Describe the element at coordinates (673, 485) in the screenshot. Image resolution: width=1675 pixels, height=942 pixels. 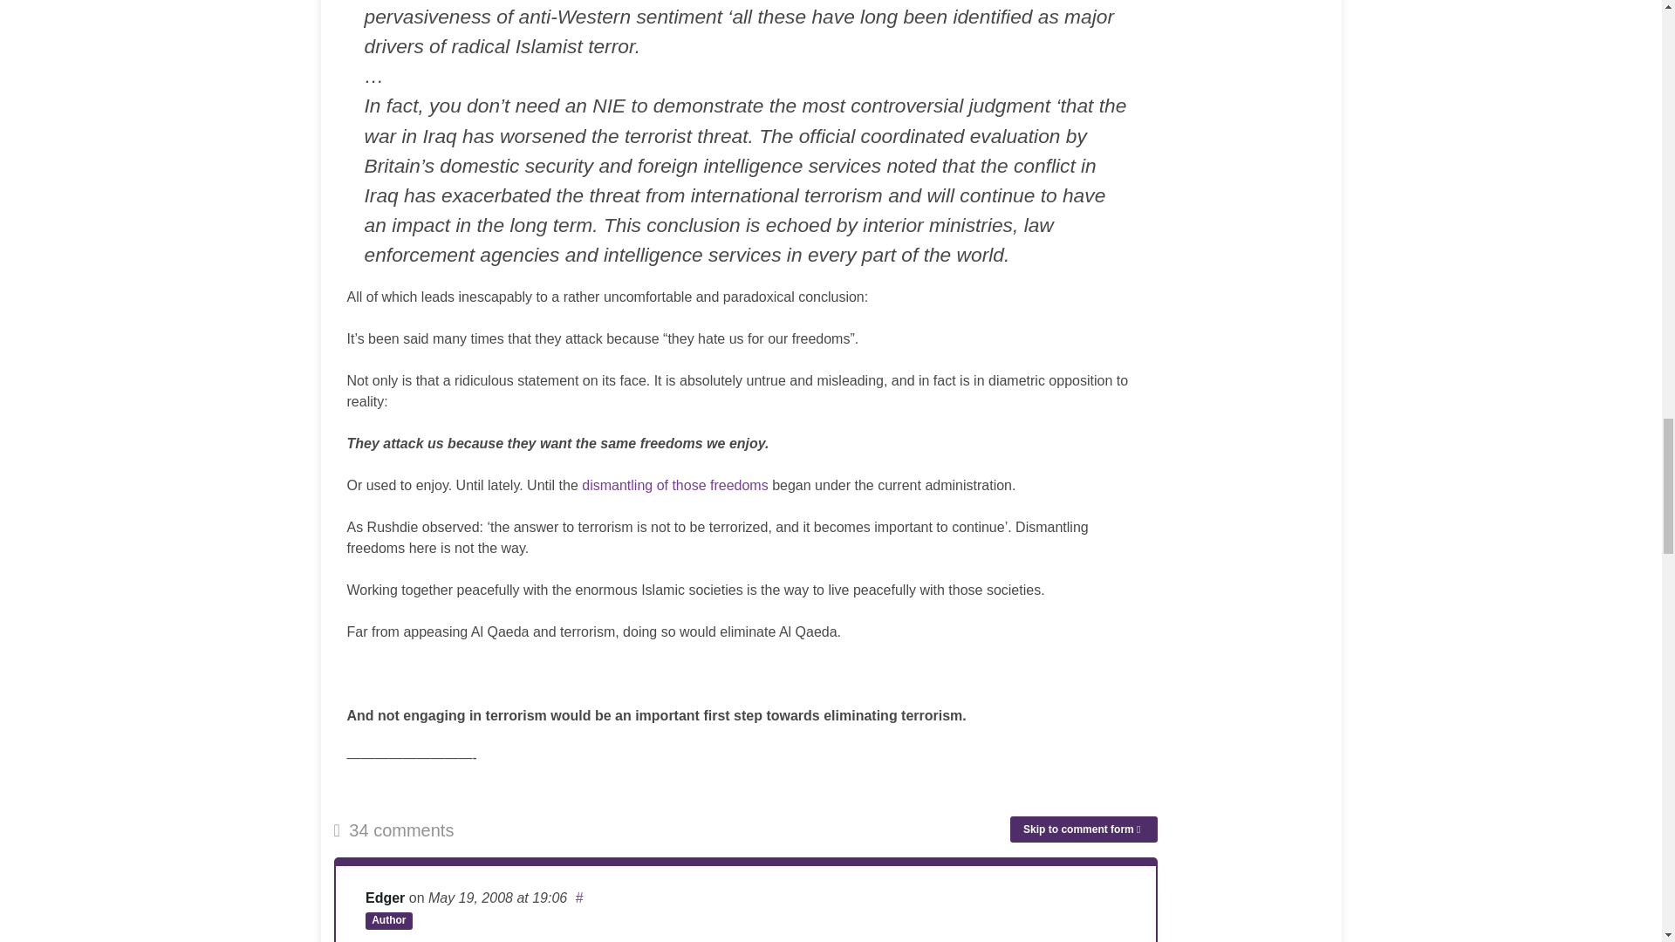
I see `dismantling of those freedoms` at that location.